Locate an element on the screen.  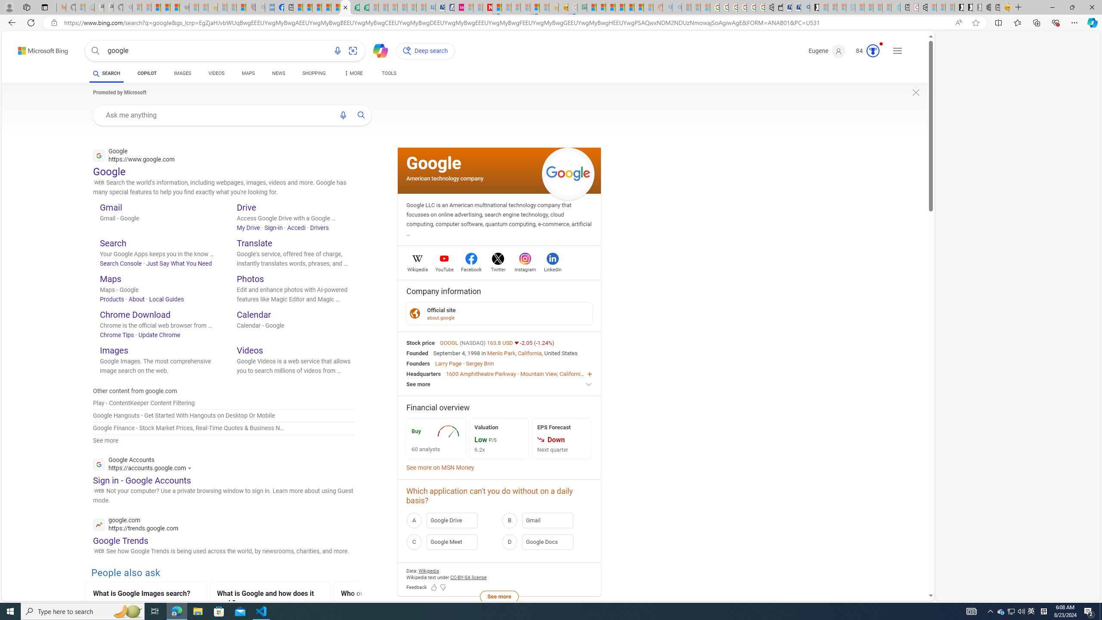
Expert Portfolios is located at coordinates (620, 7).